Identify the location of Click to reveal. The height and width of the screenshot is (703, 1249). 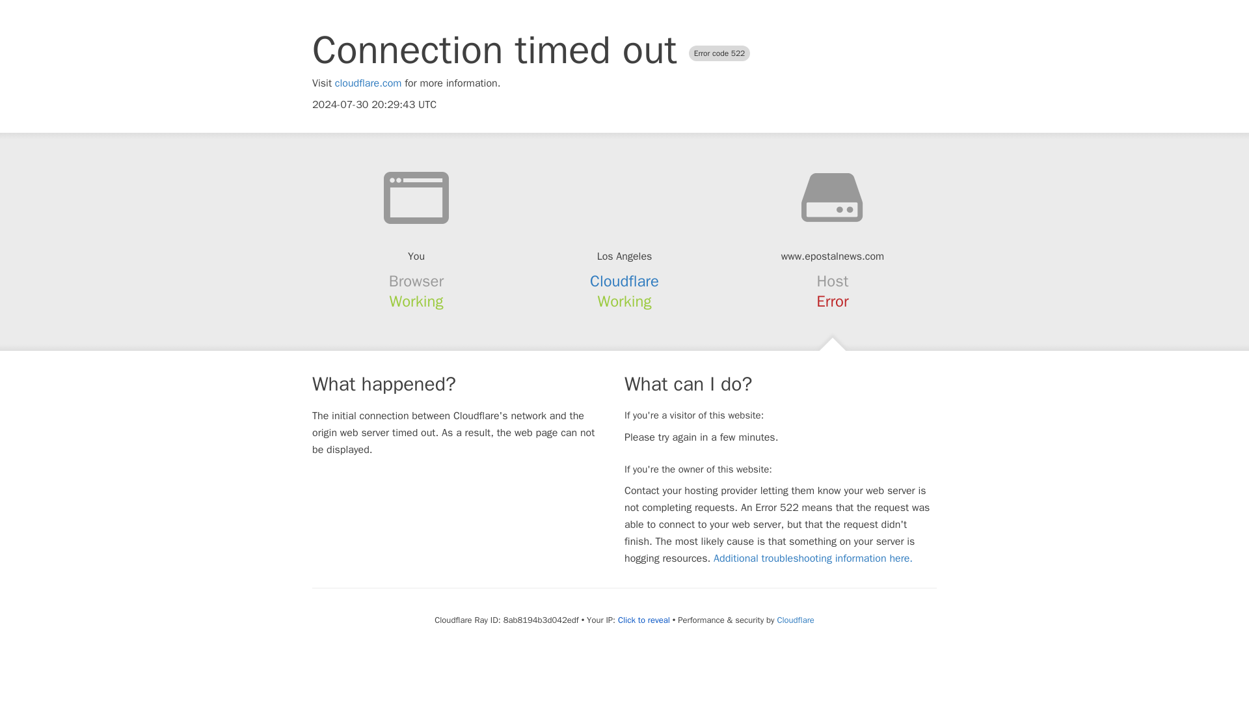
(644, 620).